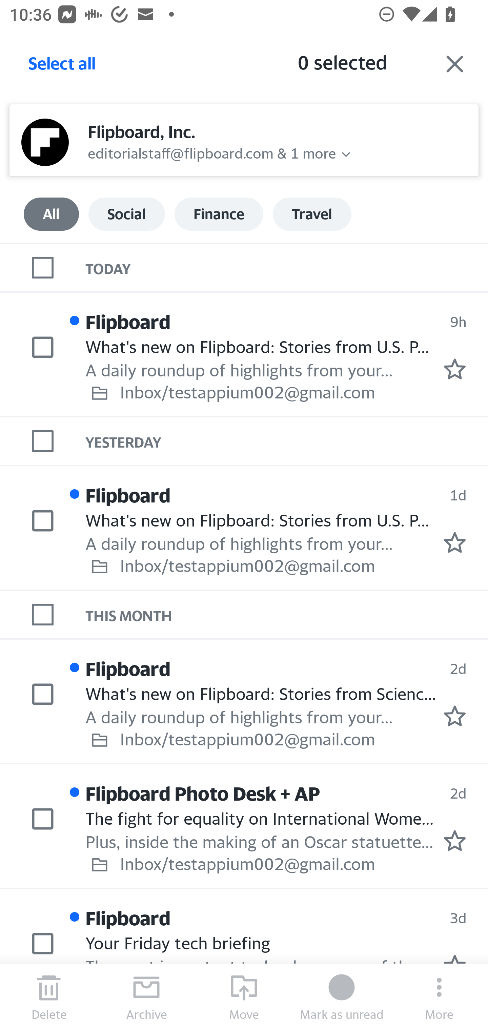  I want to click on Mark as starred., so click(455, 369).